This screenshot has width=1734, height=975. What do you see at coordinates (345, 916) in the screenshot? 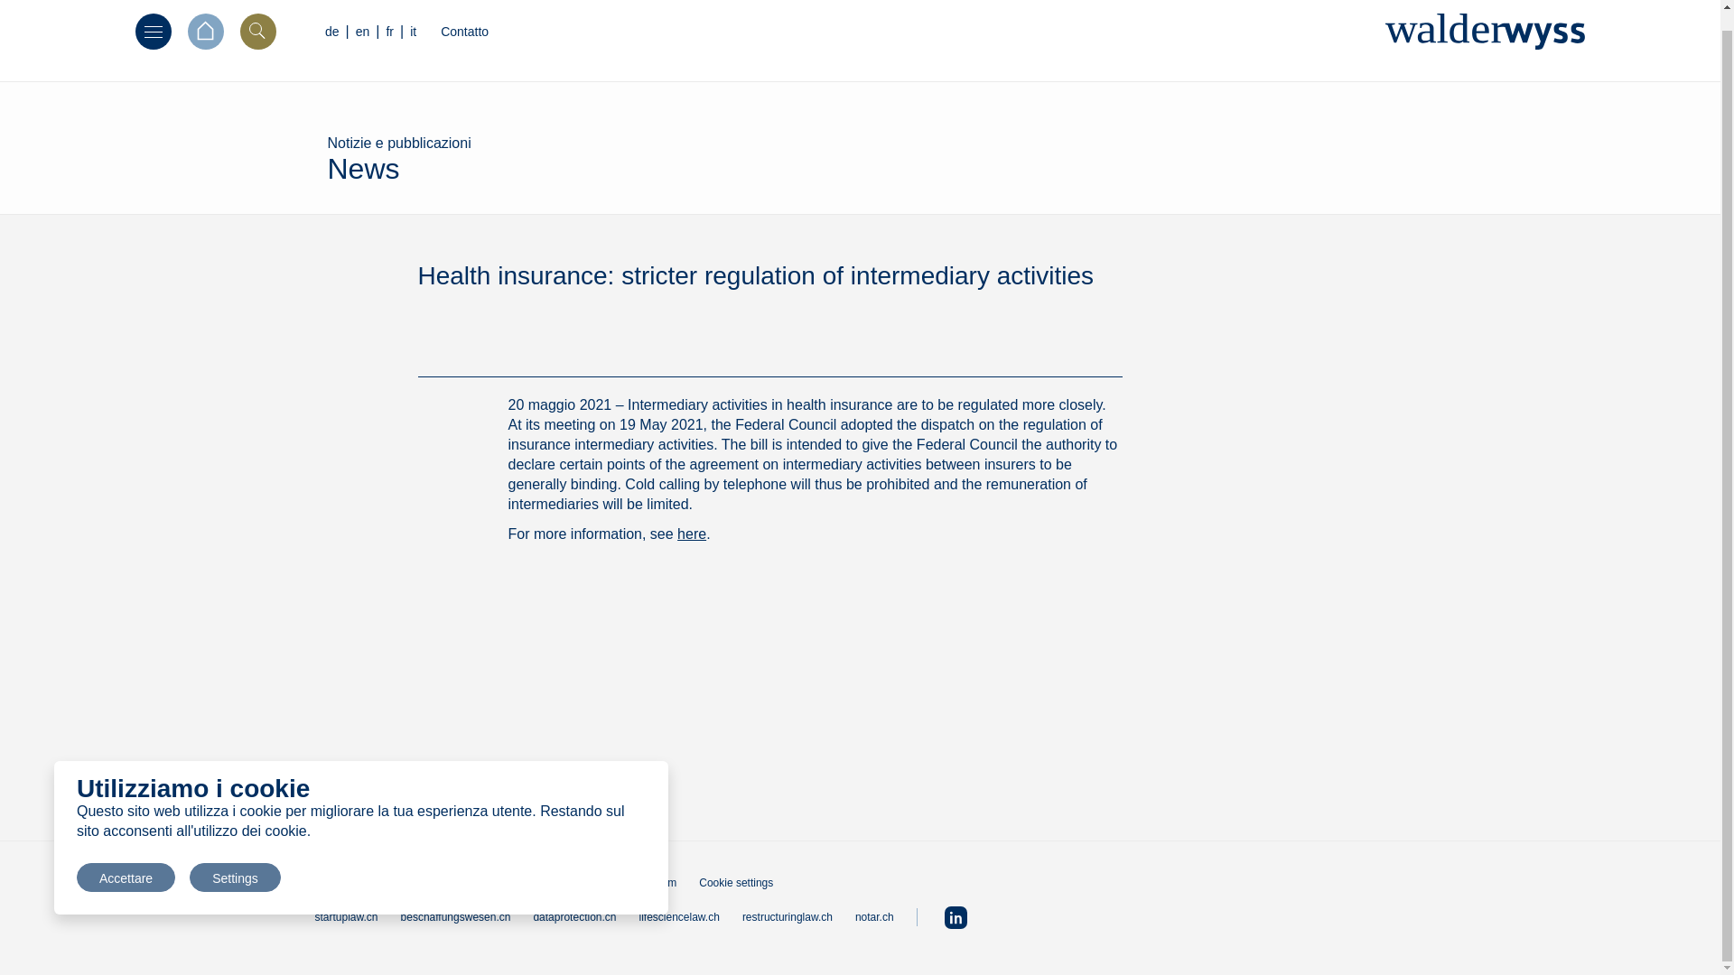
I see `startuplaw.ch` at bounding box center [345, 916].